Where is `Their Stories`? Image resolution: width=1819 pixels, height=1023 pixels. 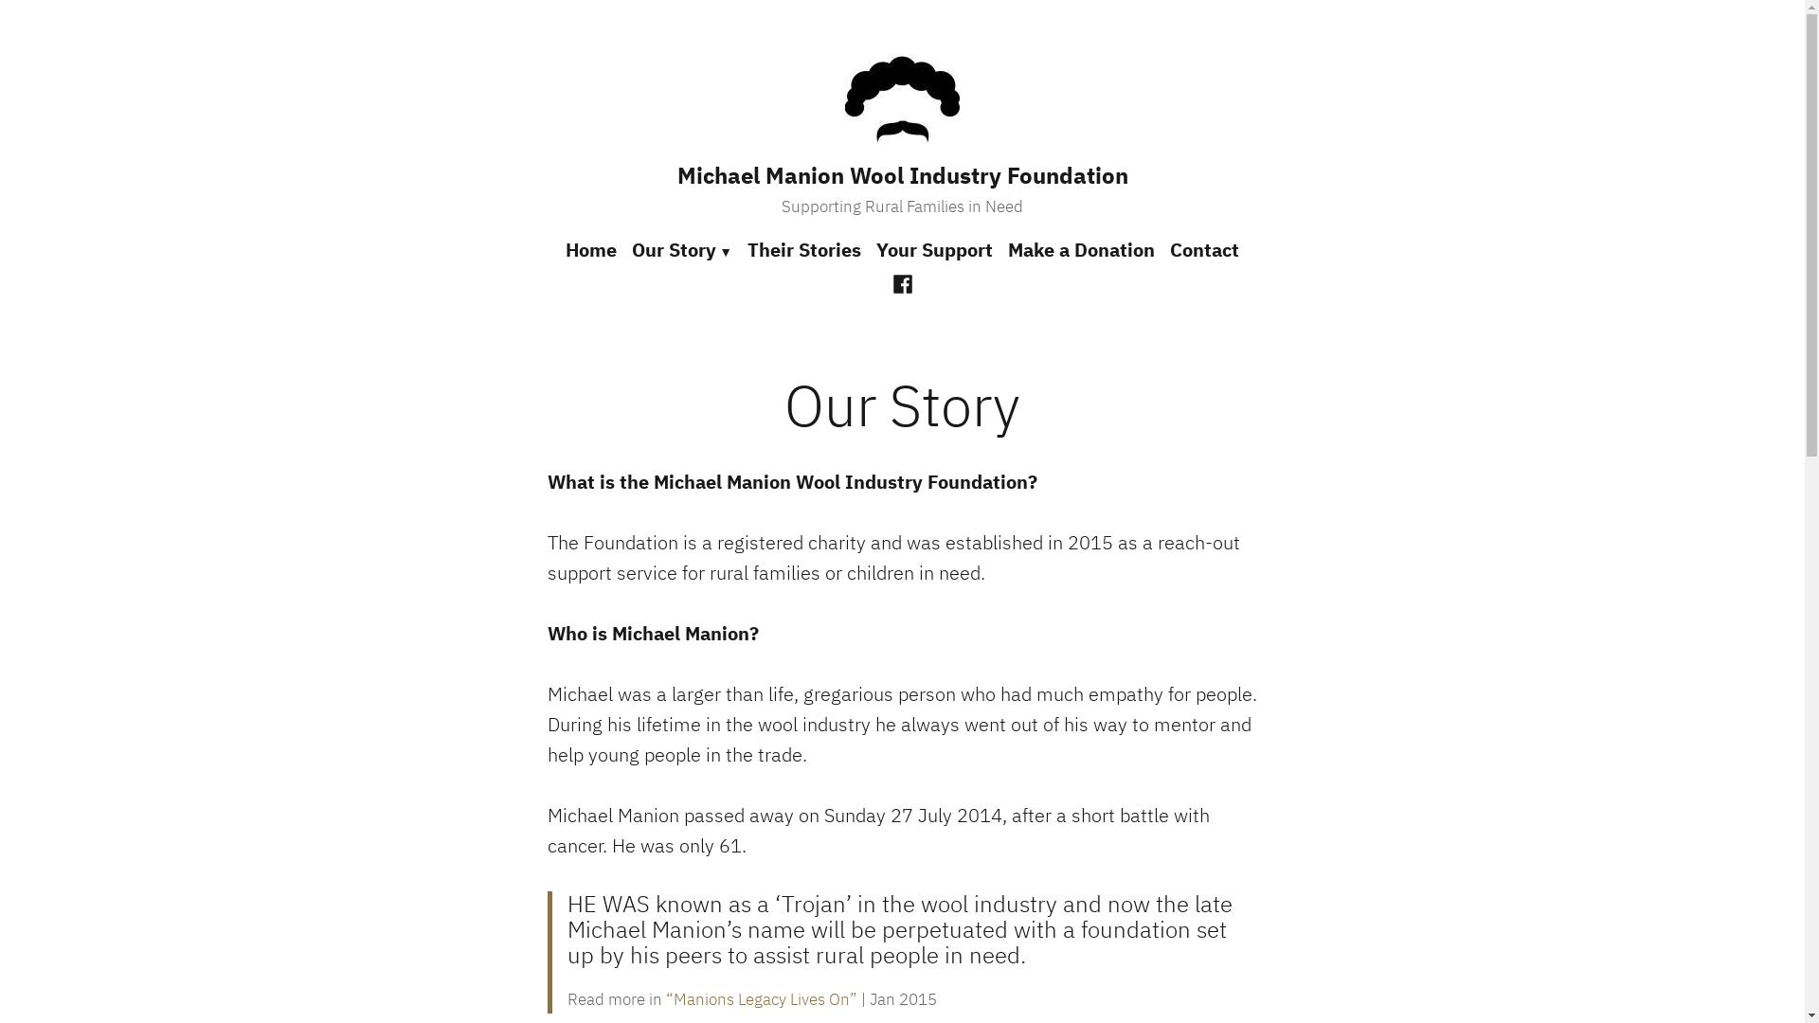 Their Stories is located at coordinates (804, 251).